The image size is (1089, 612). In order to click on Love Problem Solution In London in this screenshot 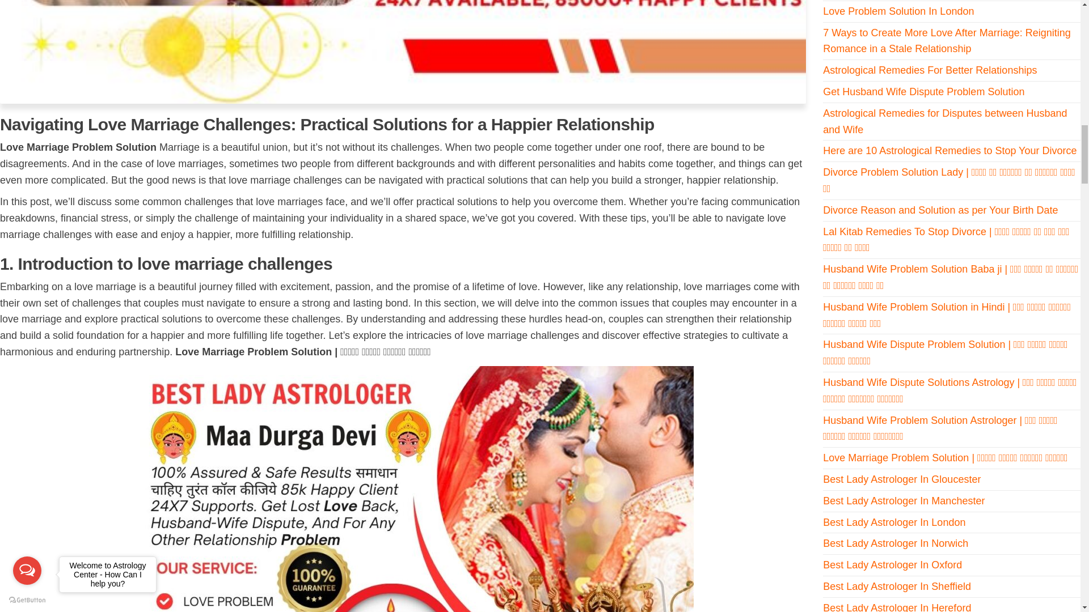, I will do `click(898, 11)`.